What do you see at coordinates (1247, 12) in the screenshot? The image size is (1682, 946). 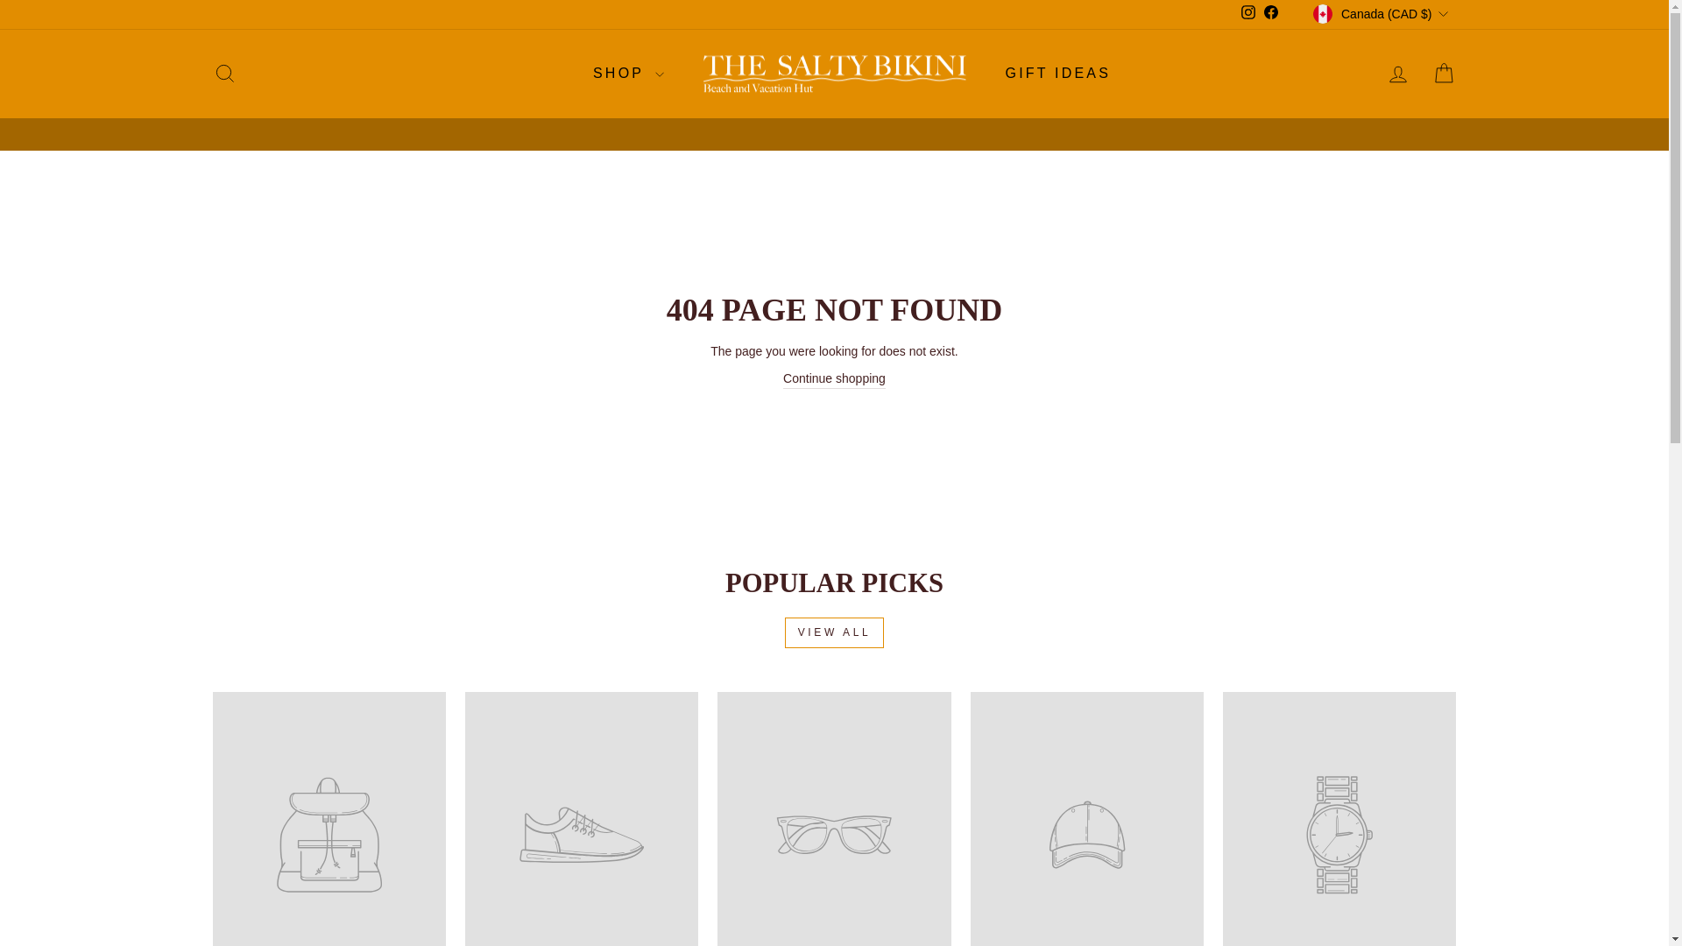 I see `instagram` at bounding box center [1247, 12].